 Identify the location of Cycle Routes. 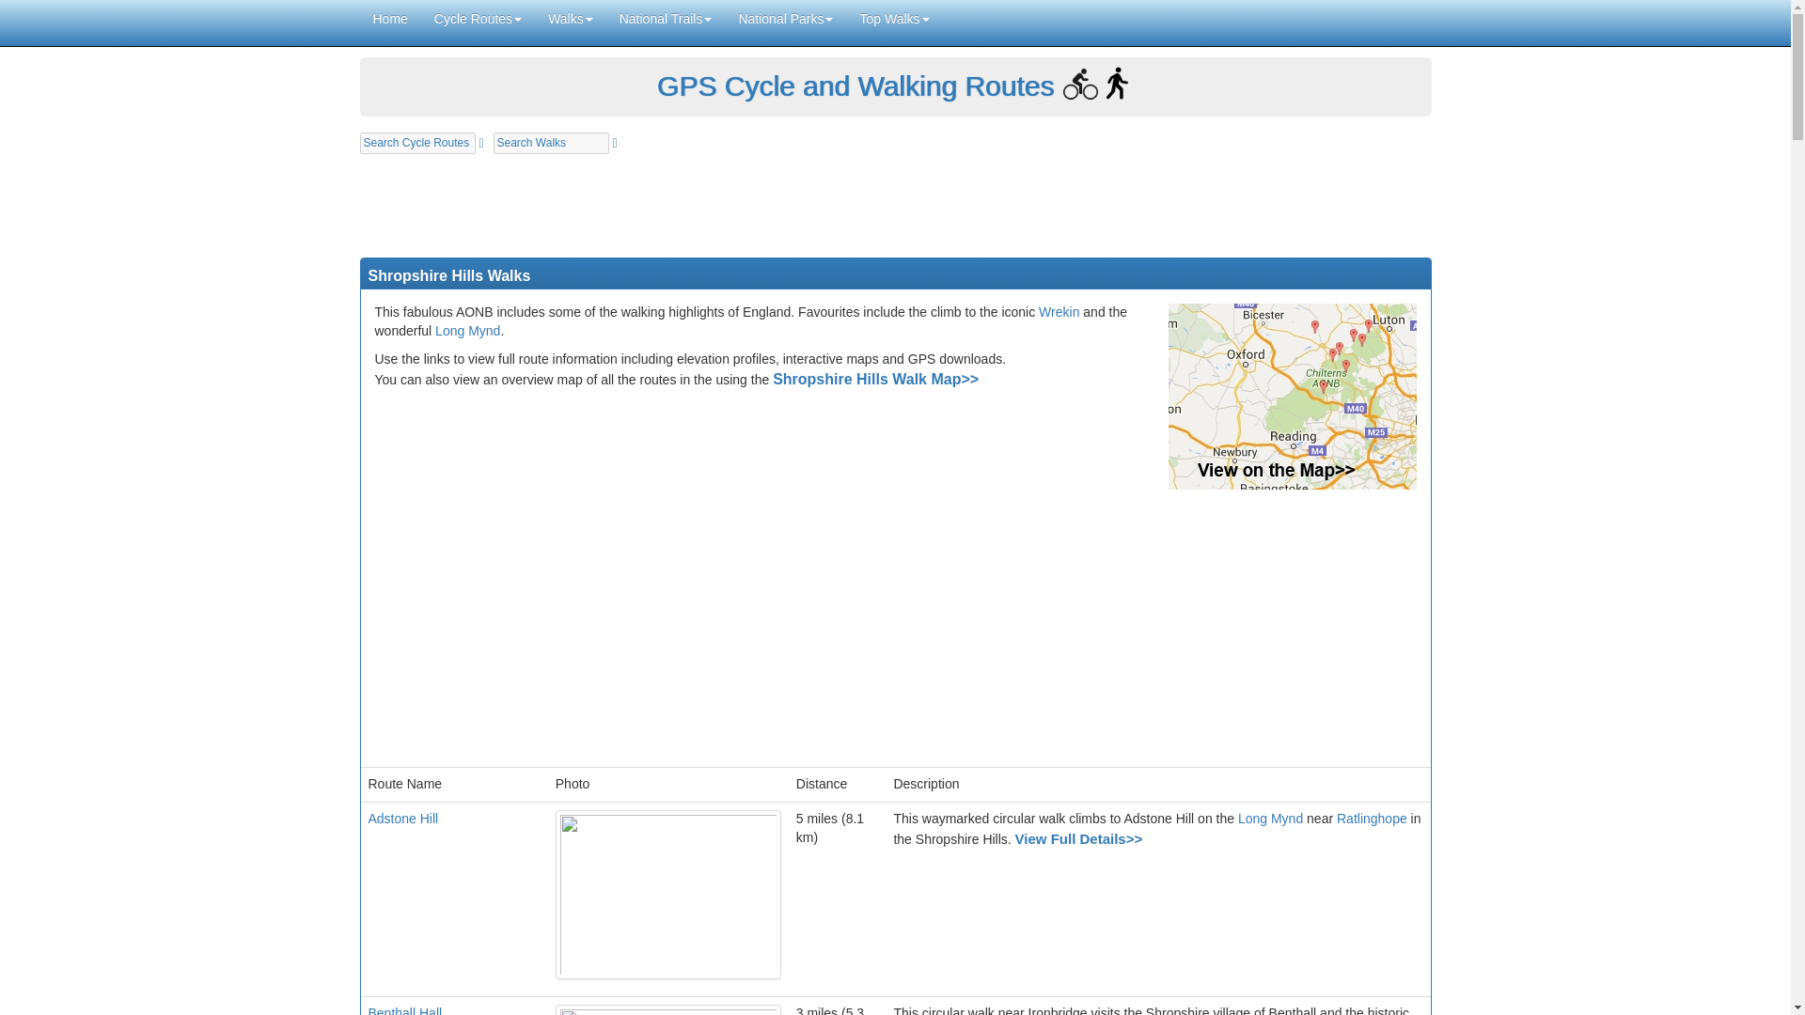
(478, 19).